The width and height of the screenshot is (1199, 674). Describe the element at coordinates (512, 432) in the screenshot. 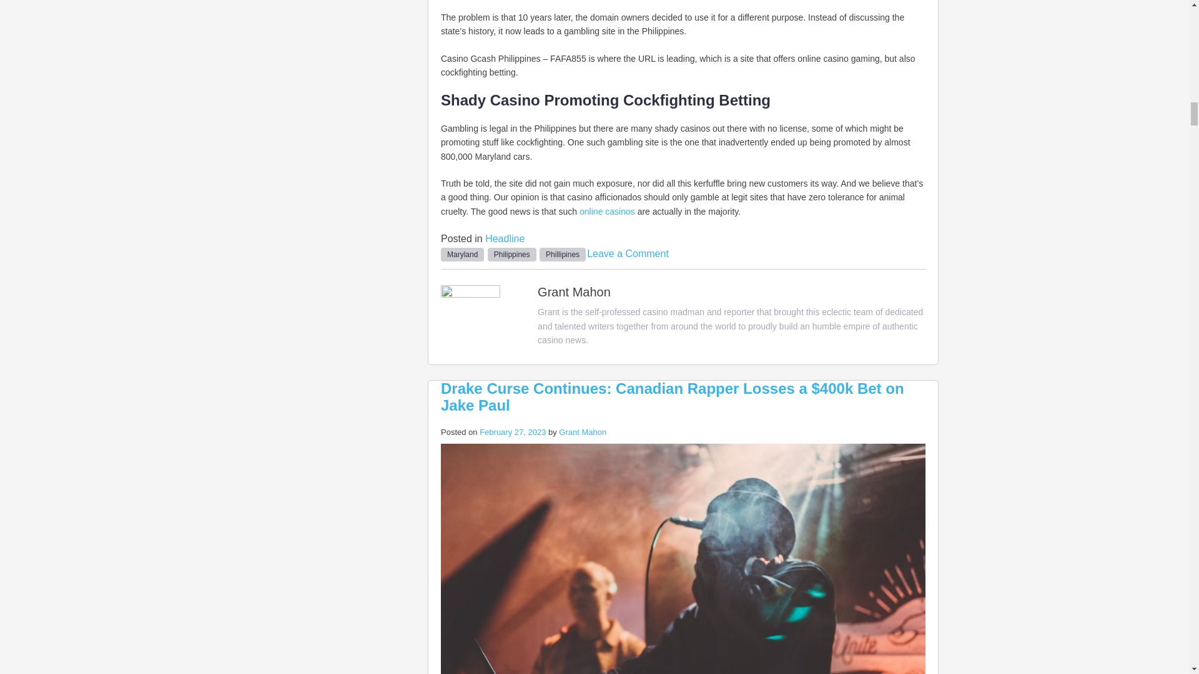

I see `February 27, 2023` at that location.